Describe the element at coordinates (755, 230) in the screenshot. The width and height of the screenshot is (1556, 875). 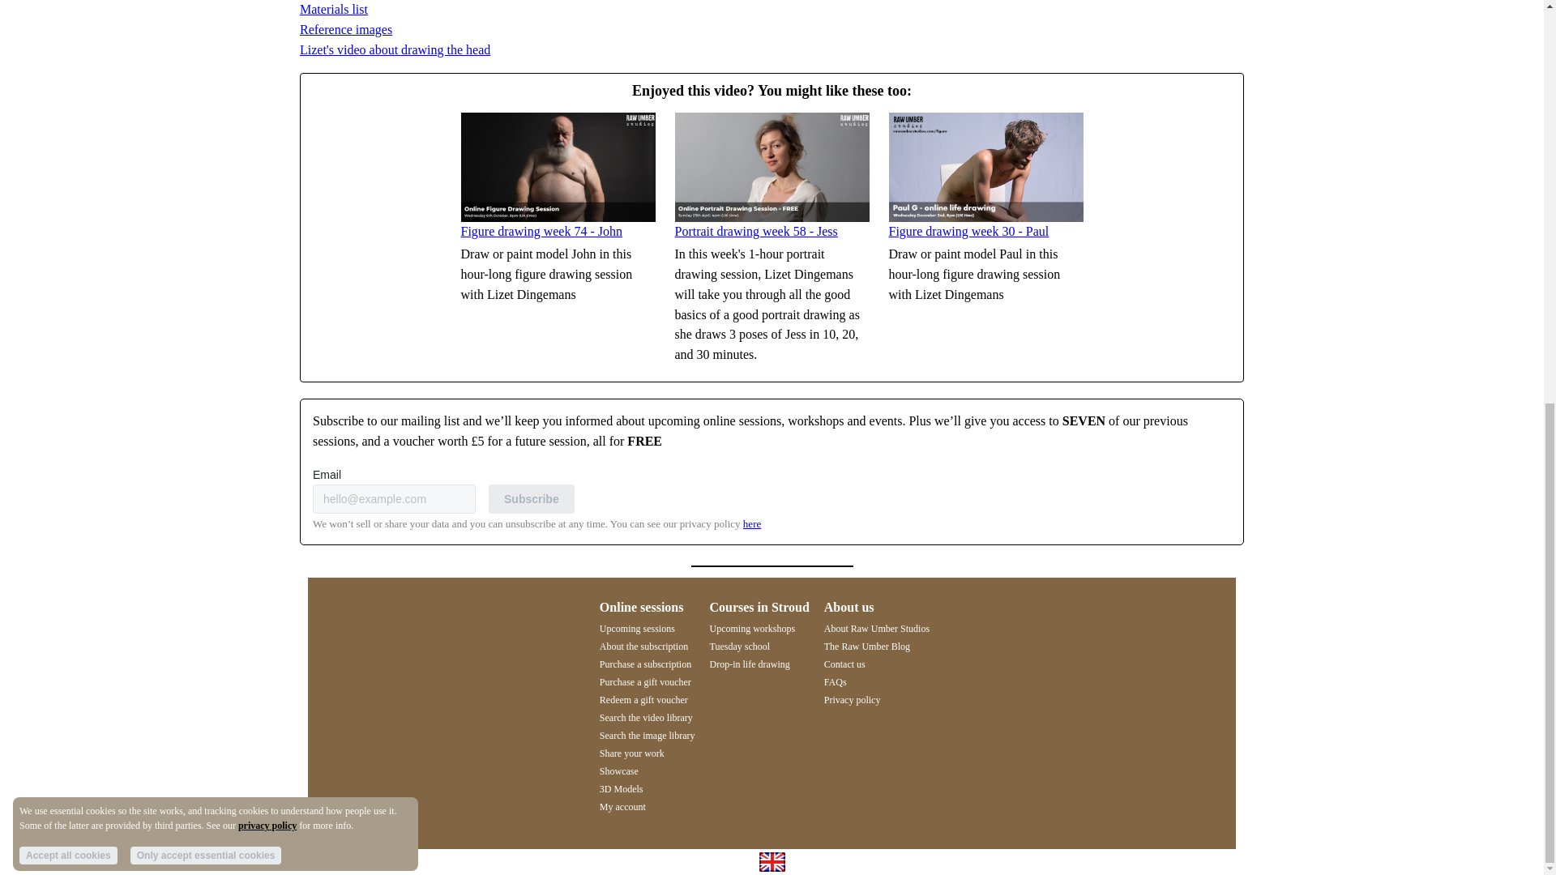
I see `Portrait drawing week 58 - Jess` at that location.